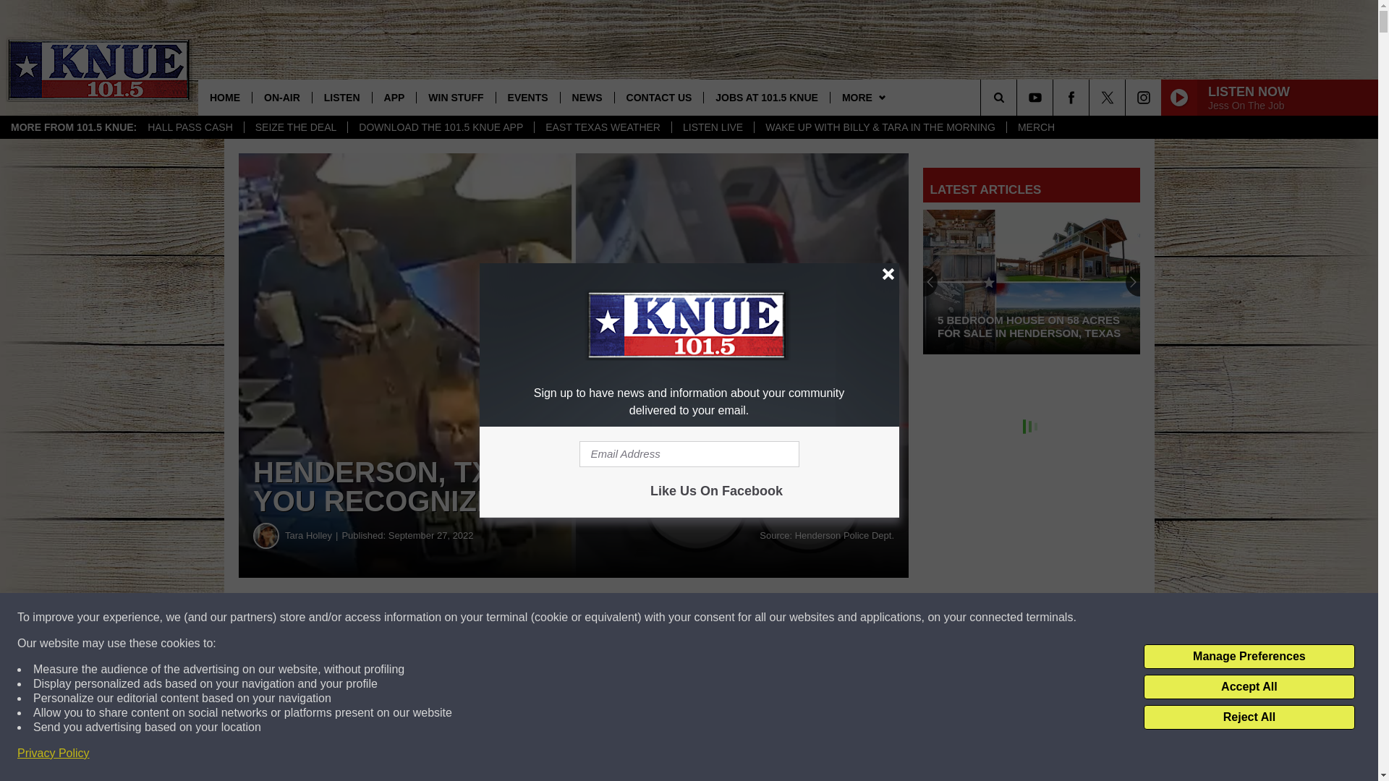 The image size is (1389, 781). Describe the element at coordinates (1035, 127) in the screenshot. I see `MERCH` at that location.